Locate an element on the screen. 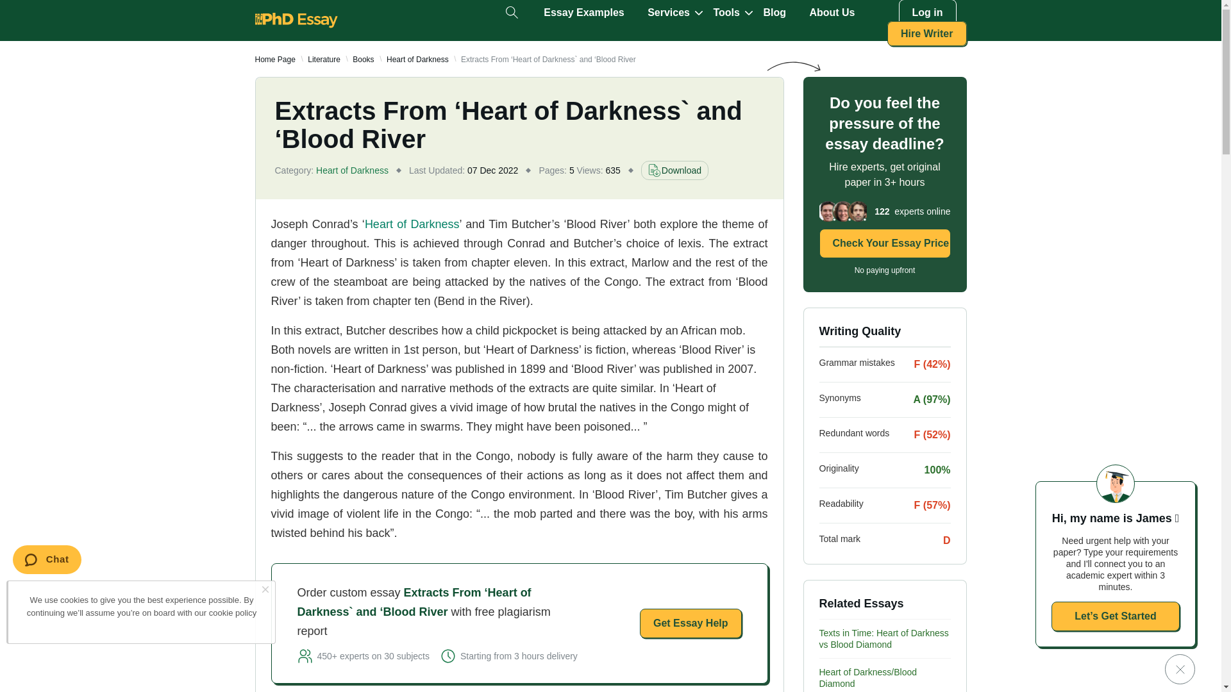  Home Page is located at coordinates (274, 60).